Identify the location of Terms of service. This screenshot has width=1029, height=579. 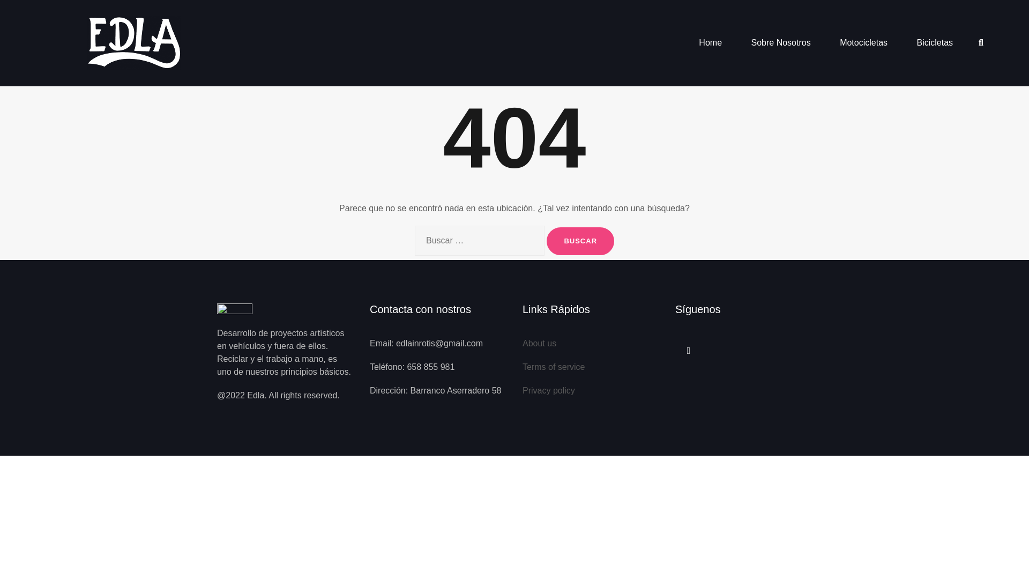
(553, 367).